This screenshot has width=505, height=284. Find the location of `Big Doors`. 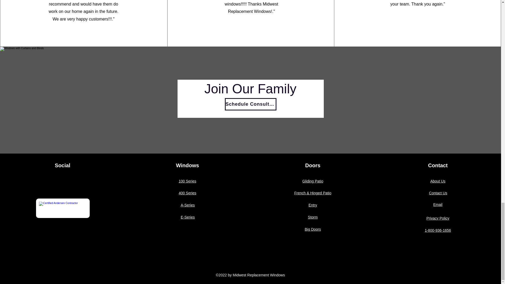

Big Doors is located at coordinates (313, 229).